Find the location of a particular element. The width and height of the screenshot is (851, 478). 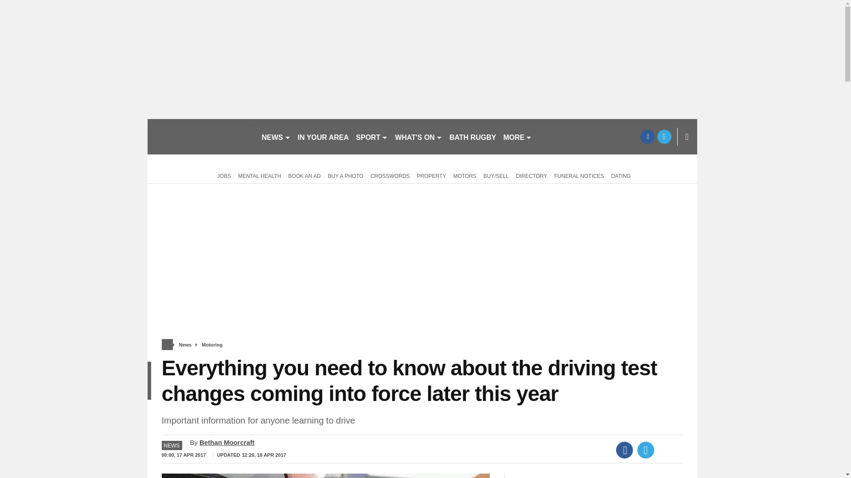

twitter is located at coordinates (664, 136).